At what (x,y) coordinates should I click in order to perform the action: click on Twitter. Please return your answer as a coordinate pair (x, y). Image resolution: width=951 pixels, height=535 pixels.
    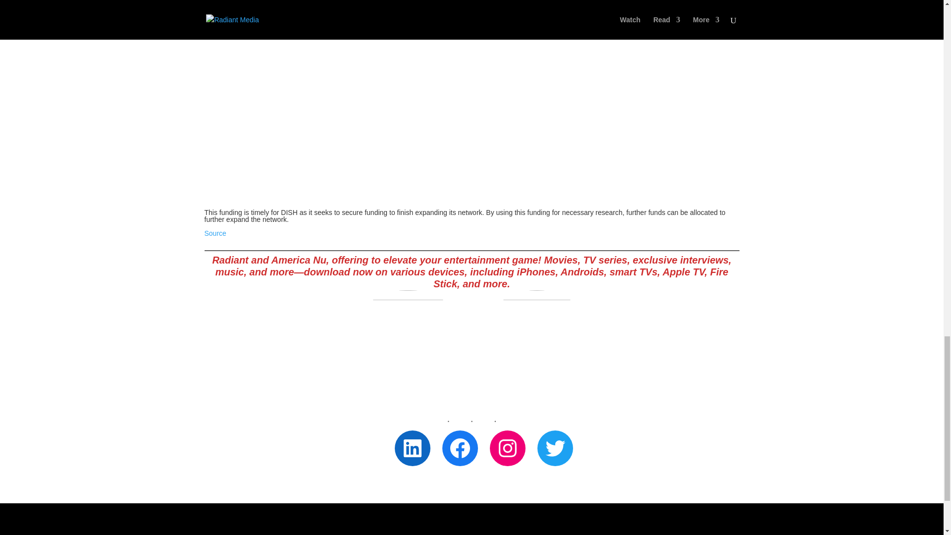
    Looking at the image, I should click on (555, 448).